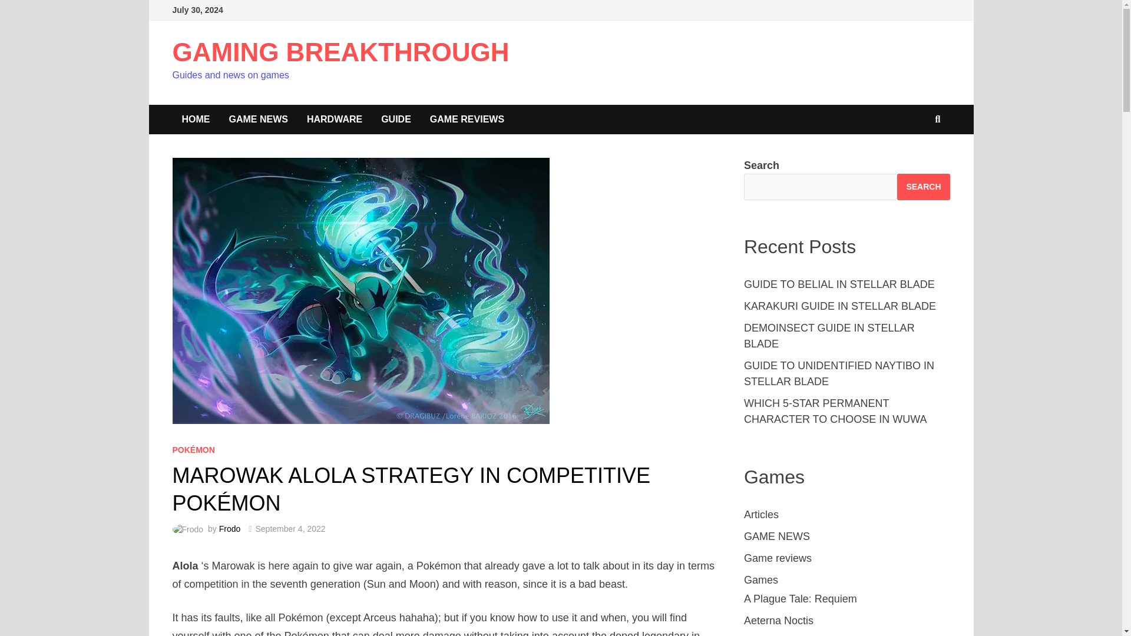 This screenshot has width=1131, height=636. Describe the element at coordinates (840, 306) in the screenshot. I see `KARAKURI GUIDE IN STELLAR BLADE` at that location.